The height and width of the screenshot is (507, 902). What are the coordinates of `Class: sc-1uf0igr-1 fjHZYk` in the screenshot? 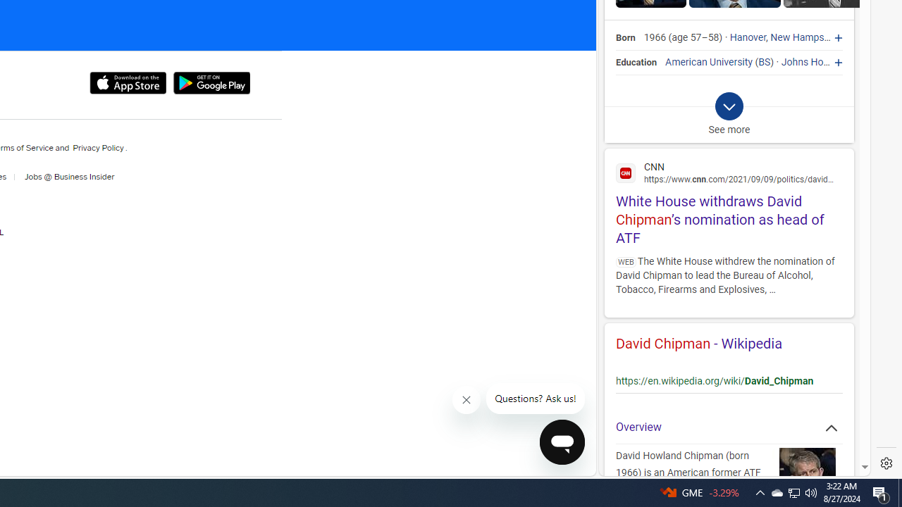 It's located at (467, 400).